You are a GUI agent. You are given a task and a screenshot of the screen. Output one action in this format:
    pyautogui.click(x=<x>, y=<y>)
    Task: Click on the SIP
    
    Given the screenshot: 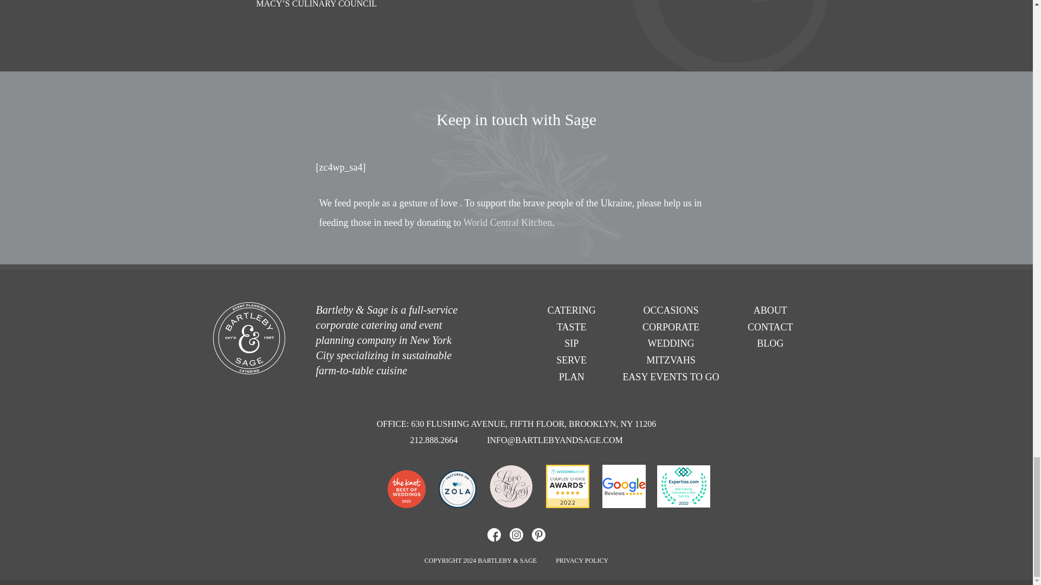 What is the action you would take?
    pyautogui.click(x=571, y=343)
    